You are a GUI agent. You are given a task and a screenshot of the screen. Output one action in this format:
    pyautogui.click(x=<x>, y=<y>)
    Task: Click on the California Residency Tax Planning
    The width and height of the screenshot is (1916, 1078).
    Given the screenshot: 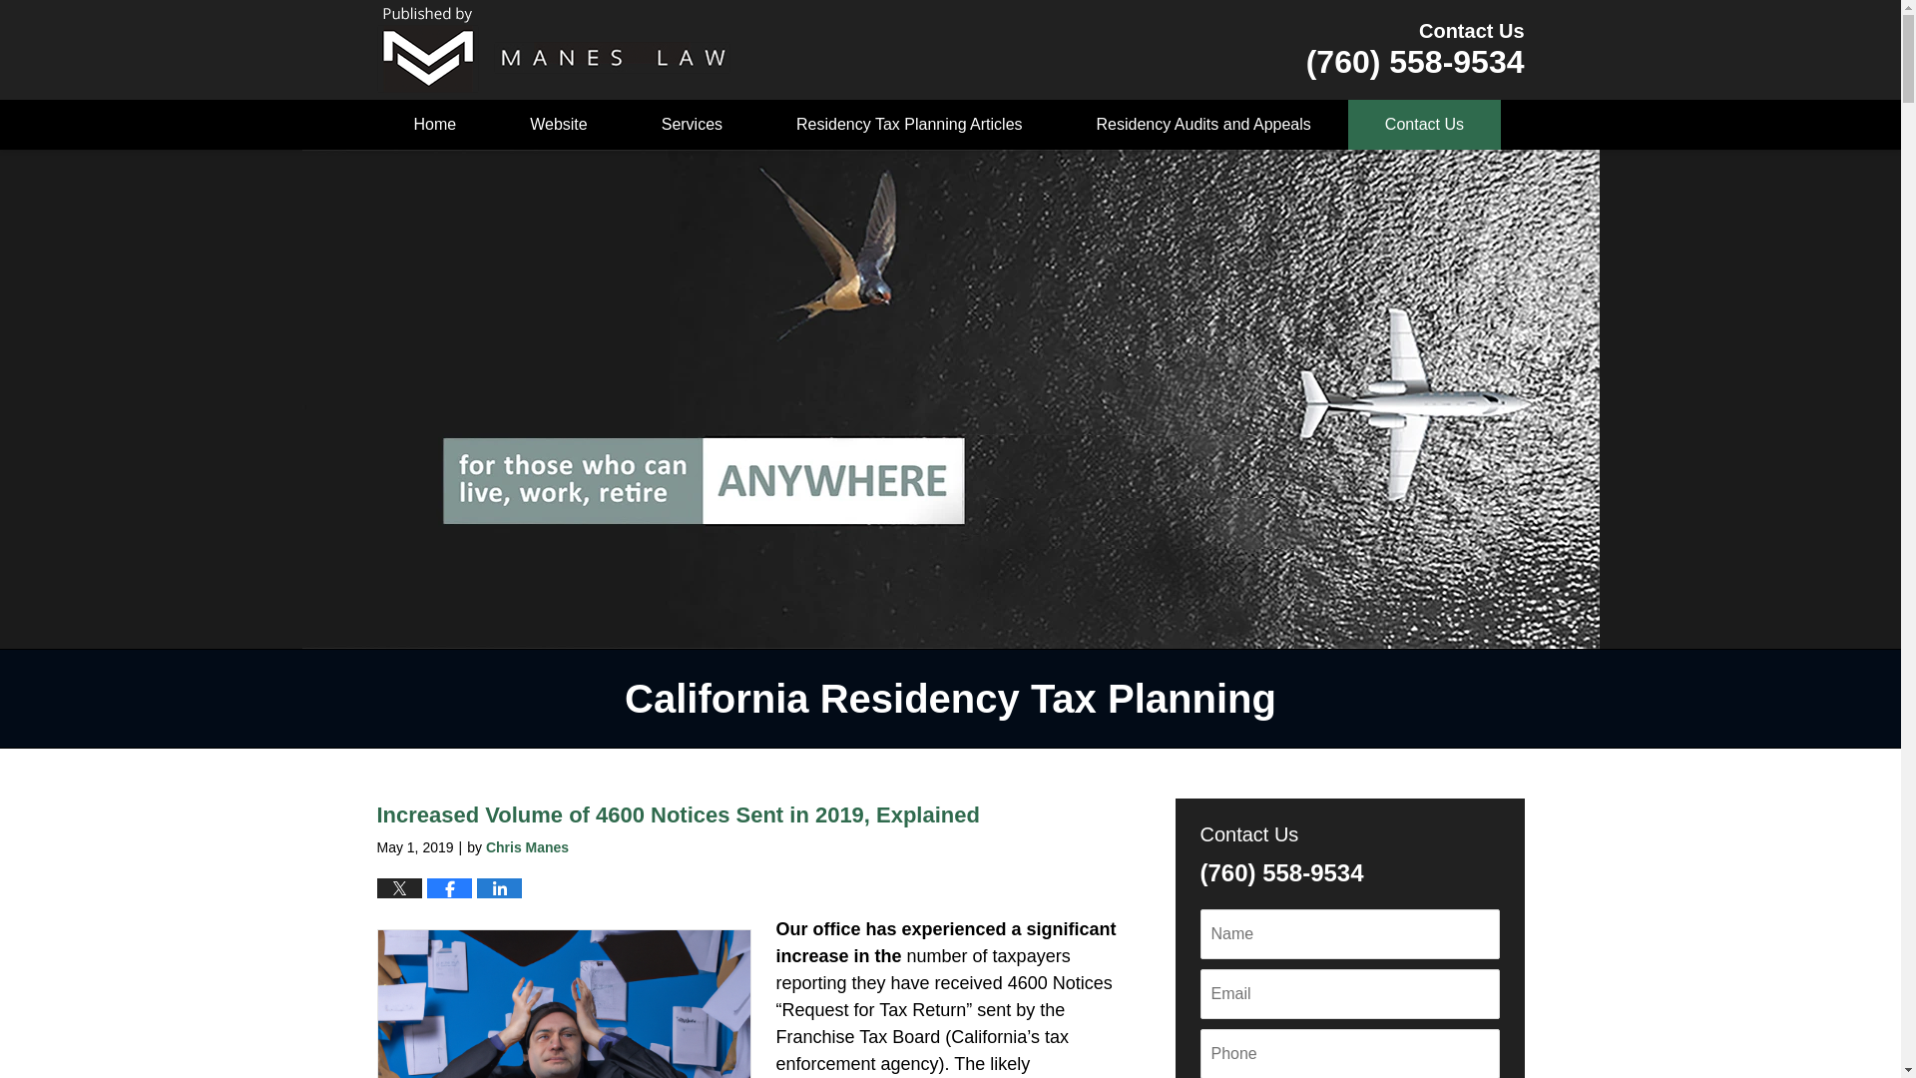 What is the action you would take?
    pyautogui.click(x=553, y=49)
    